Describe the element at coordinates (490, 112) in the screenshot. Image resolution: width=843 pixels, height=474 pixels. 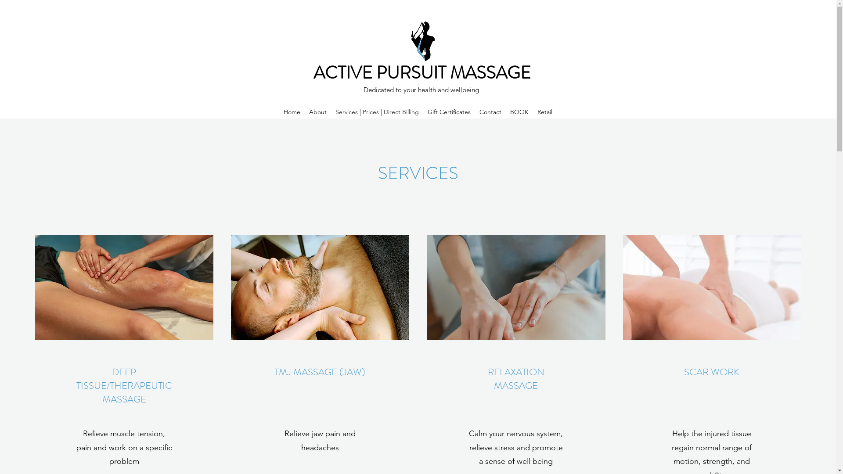
I see `Contact` at that location.